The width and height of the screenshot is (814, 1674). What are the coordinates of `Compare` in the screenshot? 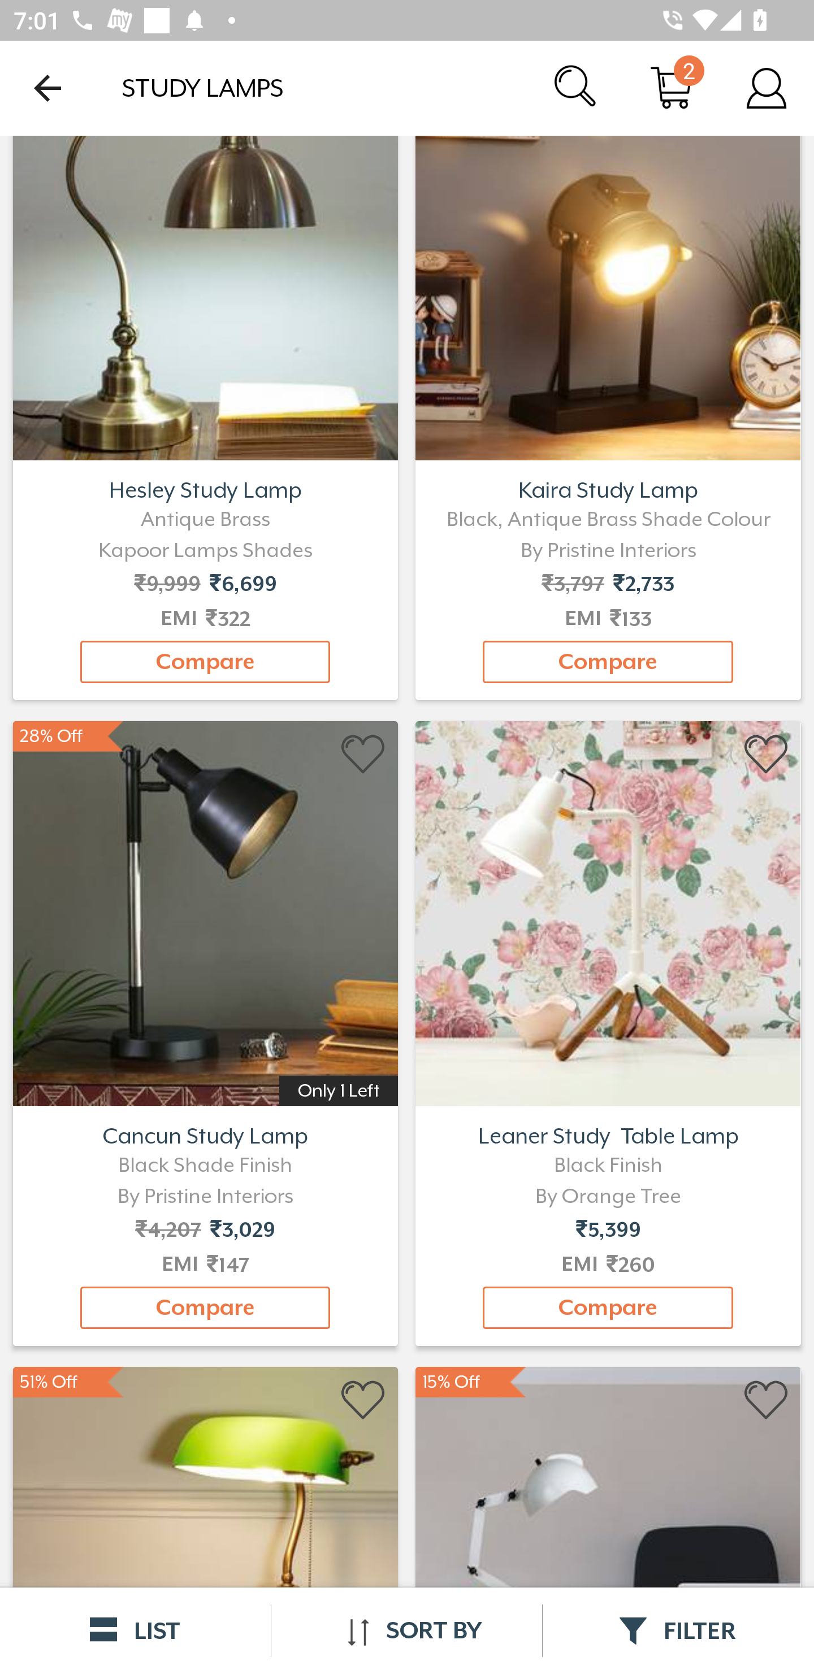 It's located at (205, 1308).